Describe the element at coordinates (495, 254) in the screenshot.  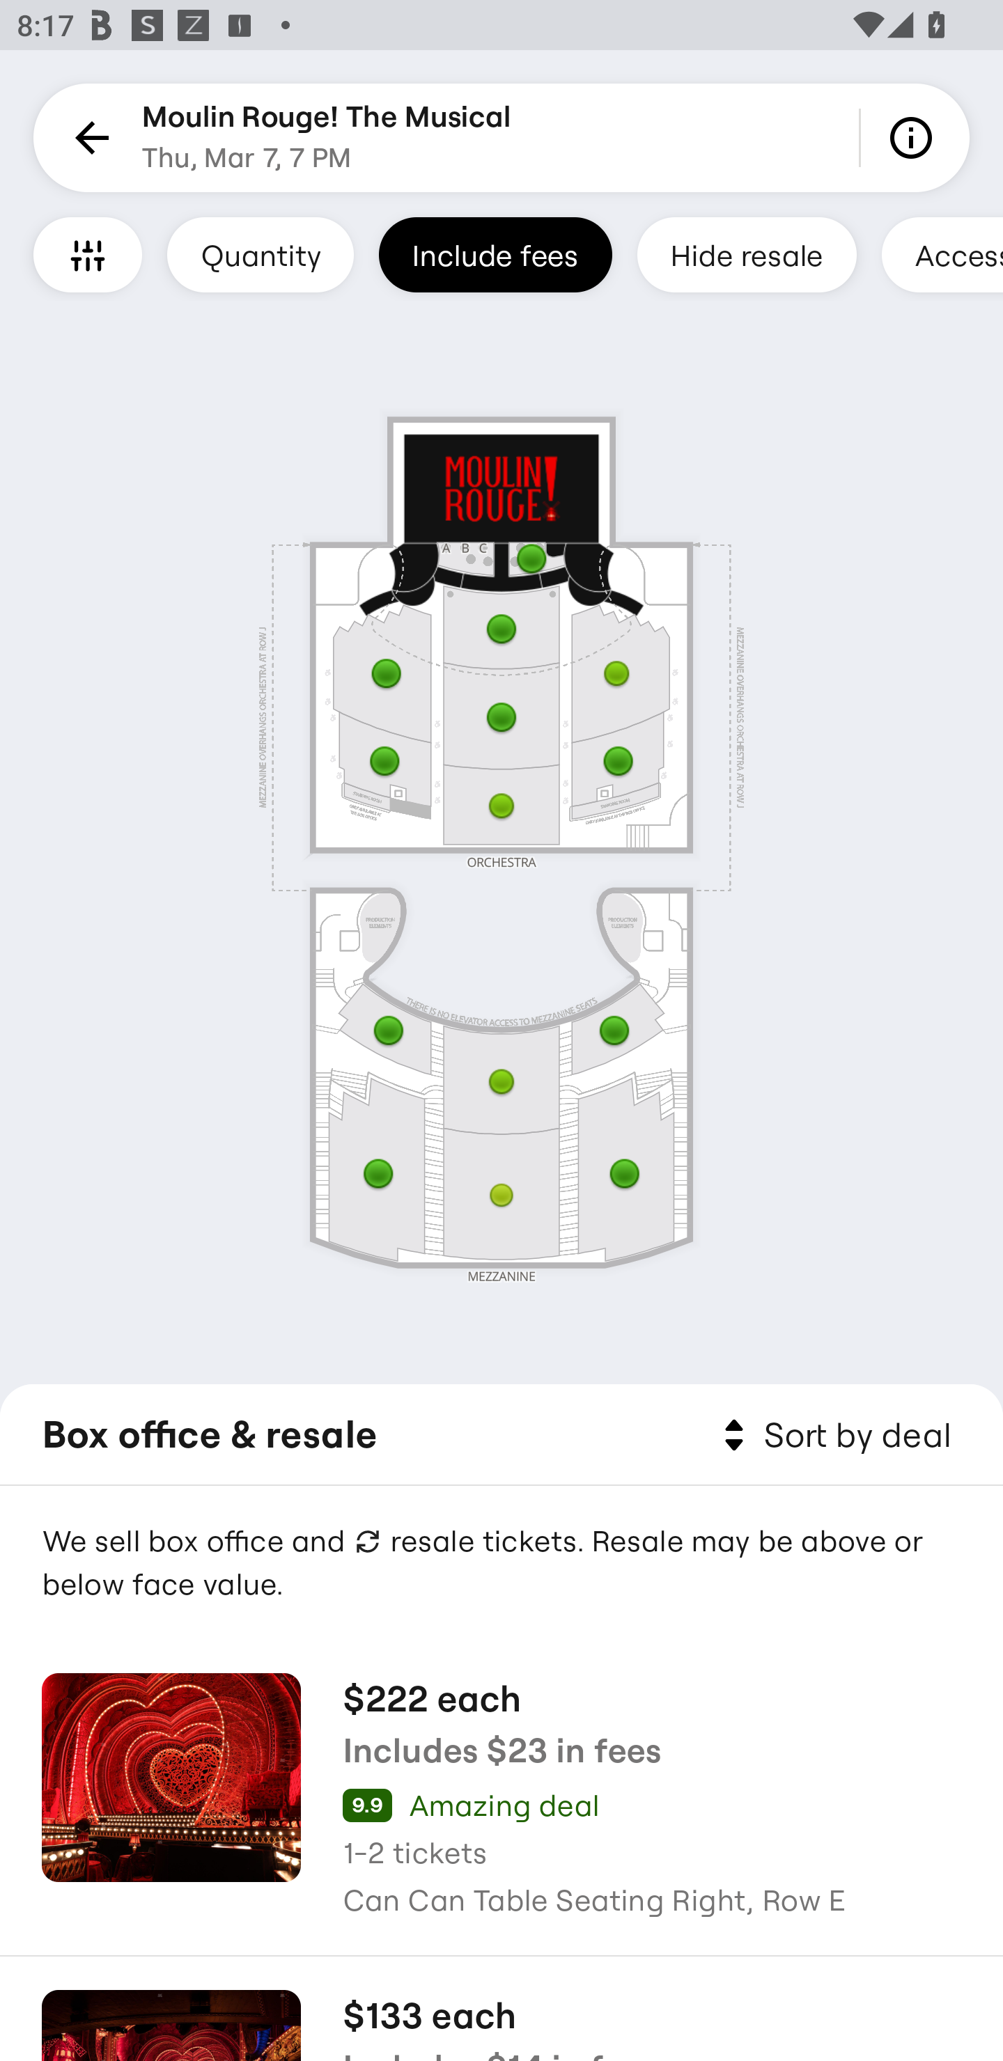
I see `Include fees` at that location.